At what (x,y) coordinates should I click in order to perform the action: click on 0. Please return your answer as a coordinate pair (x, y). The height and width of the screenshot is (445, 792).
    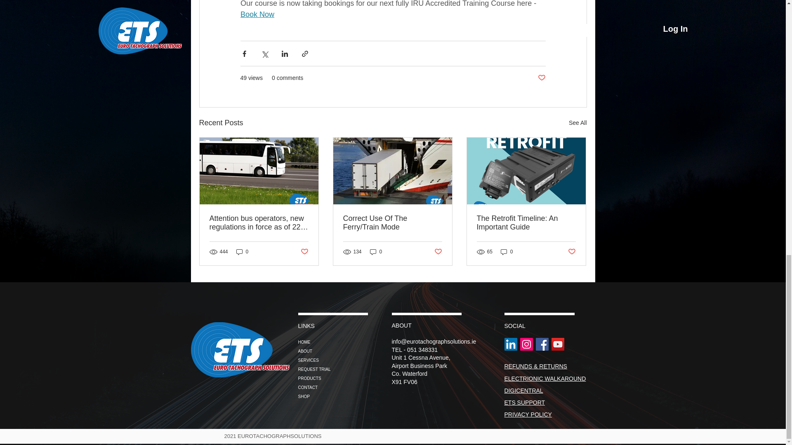
    Looking at the image, I should click on (507, 252).